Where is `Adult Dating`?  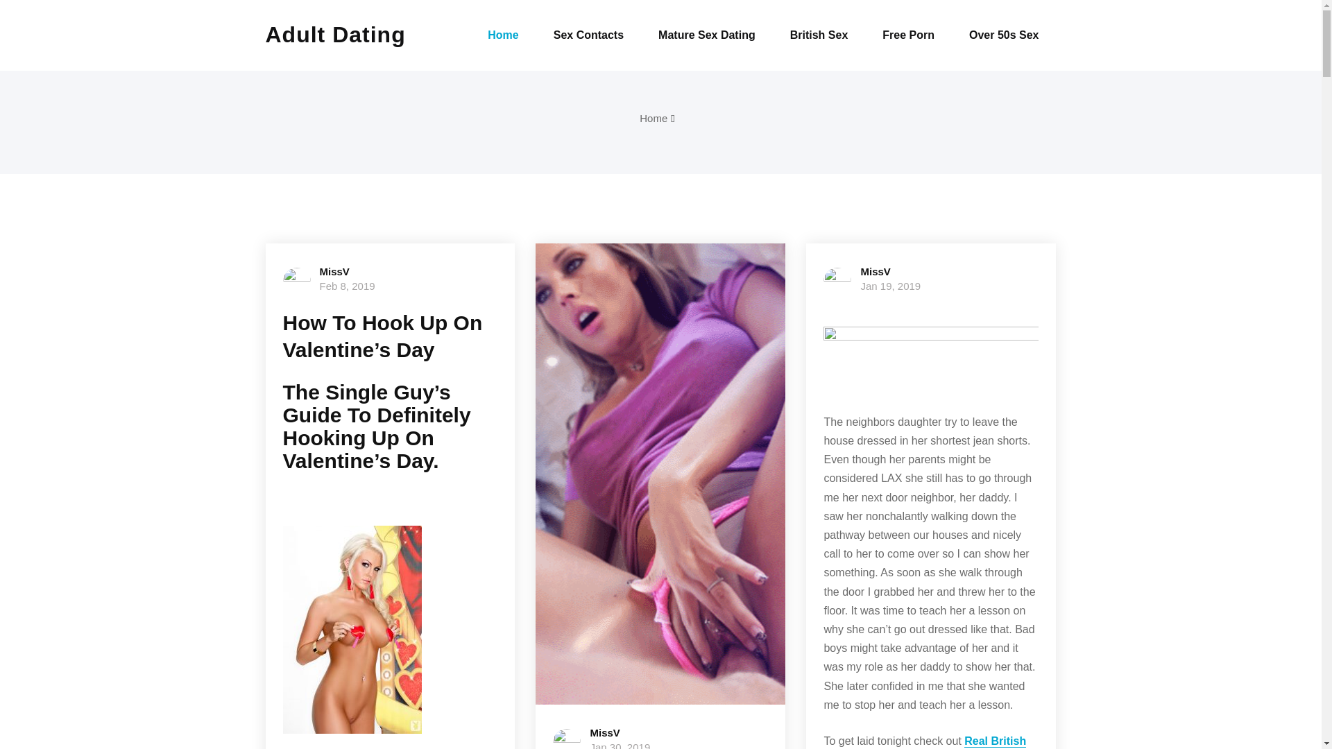 Adult Dating is located at coordinates (345, 35).